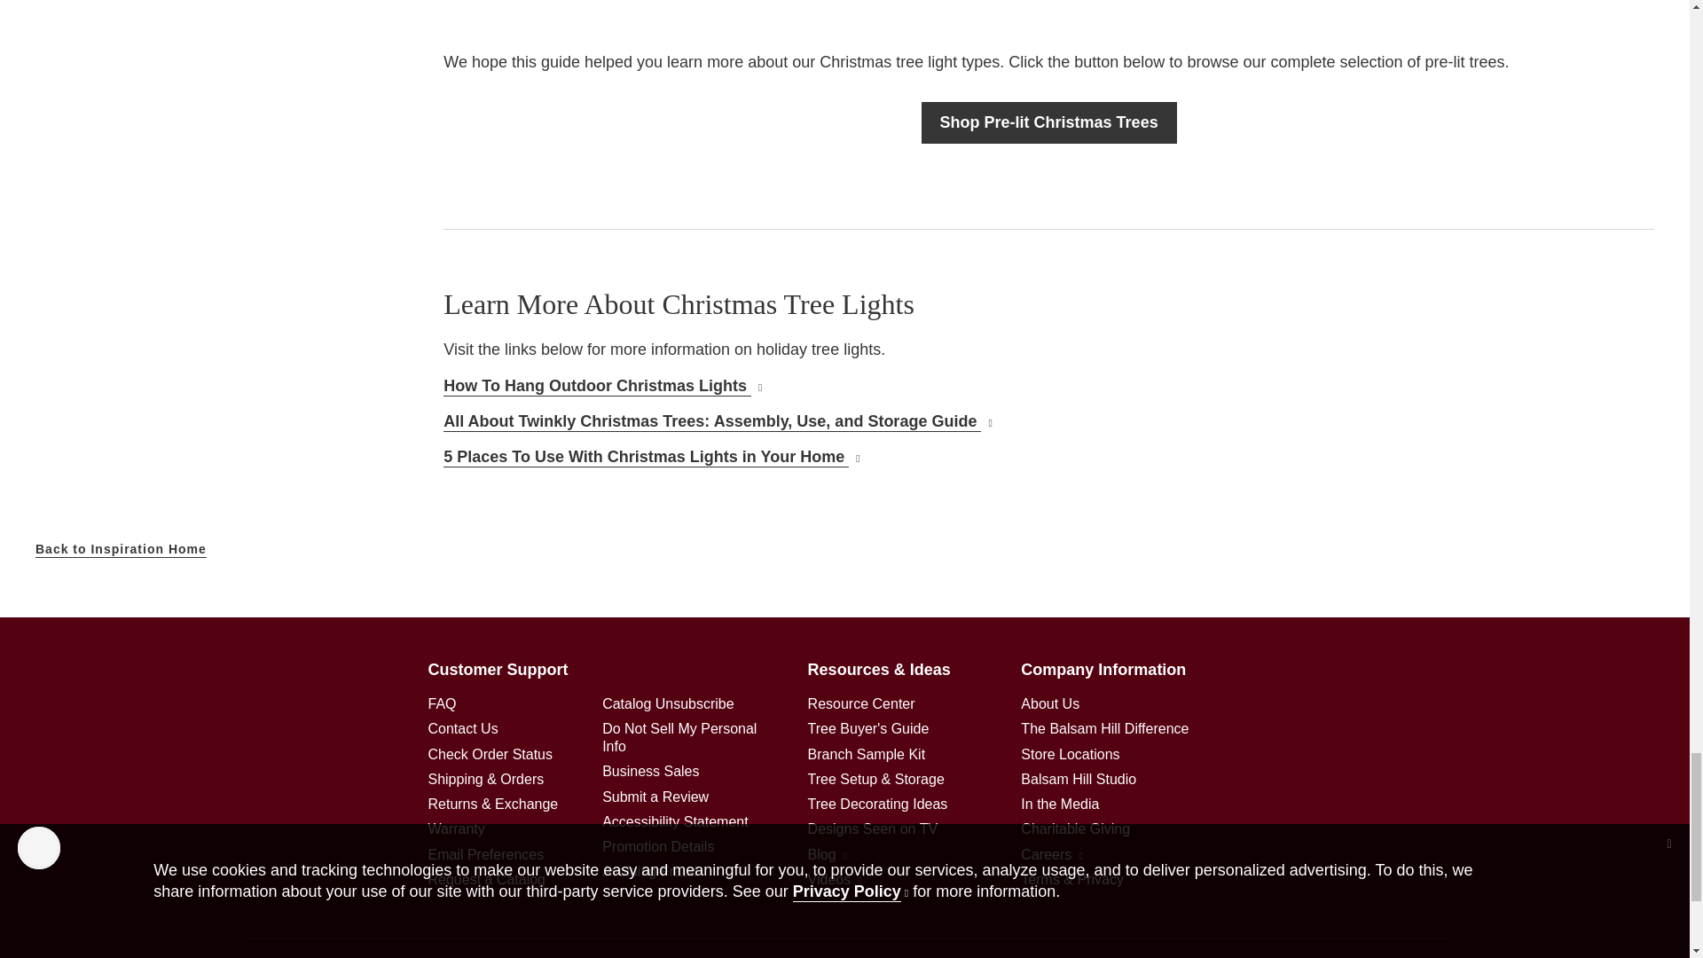 Image resolution: width=1703 pixels, height=958 pixels. Describe the element at coordinates (601, 387) in the screenshot. I see `How To Hang Outdoor Christmas Lights` at that location.